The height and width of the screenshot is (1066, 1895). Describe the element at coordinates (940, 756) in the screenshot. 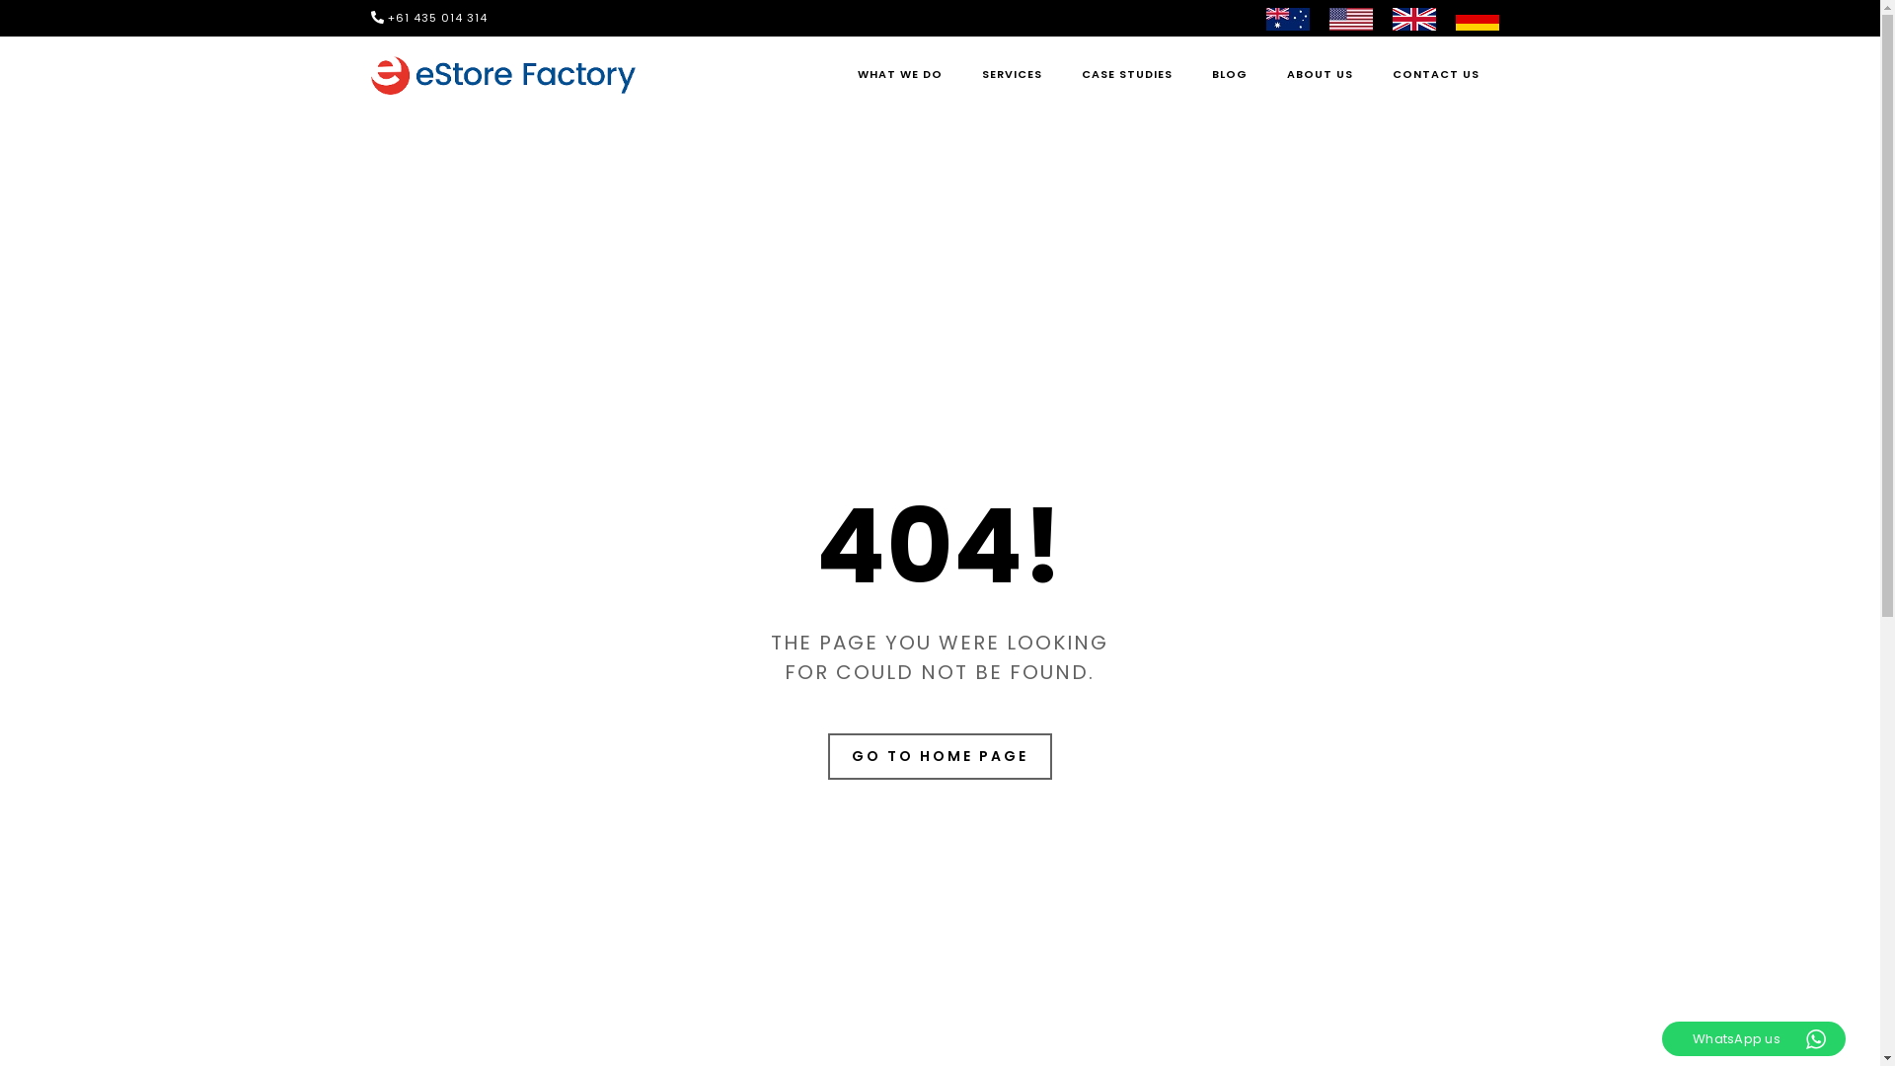

I see `GO TO HOME PAGE` at that location.